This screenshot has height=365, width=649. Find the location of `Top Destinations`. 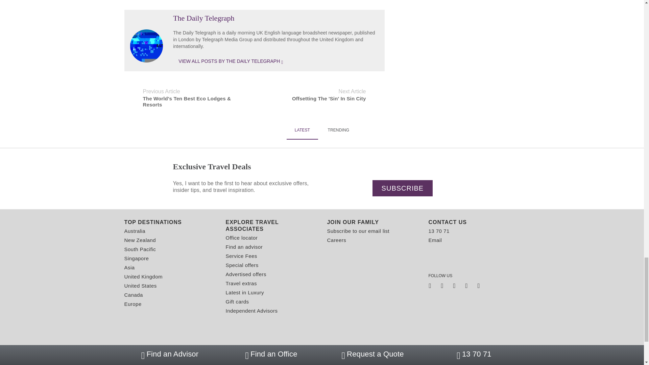

Top Destinations is located at coordinates (170, 222).